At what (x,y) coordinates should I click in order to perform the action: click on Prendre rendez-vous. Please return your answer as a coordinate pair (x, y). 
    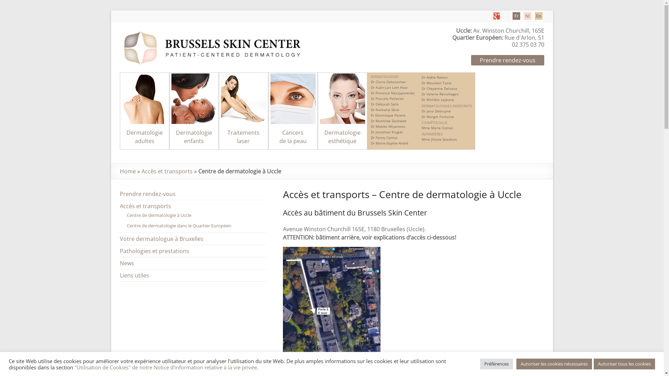
    Looking at the image, I should click on (508, 60).